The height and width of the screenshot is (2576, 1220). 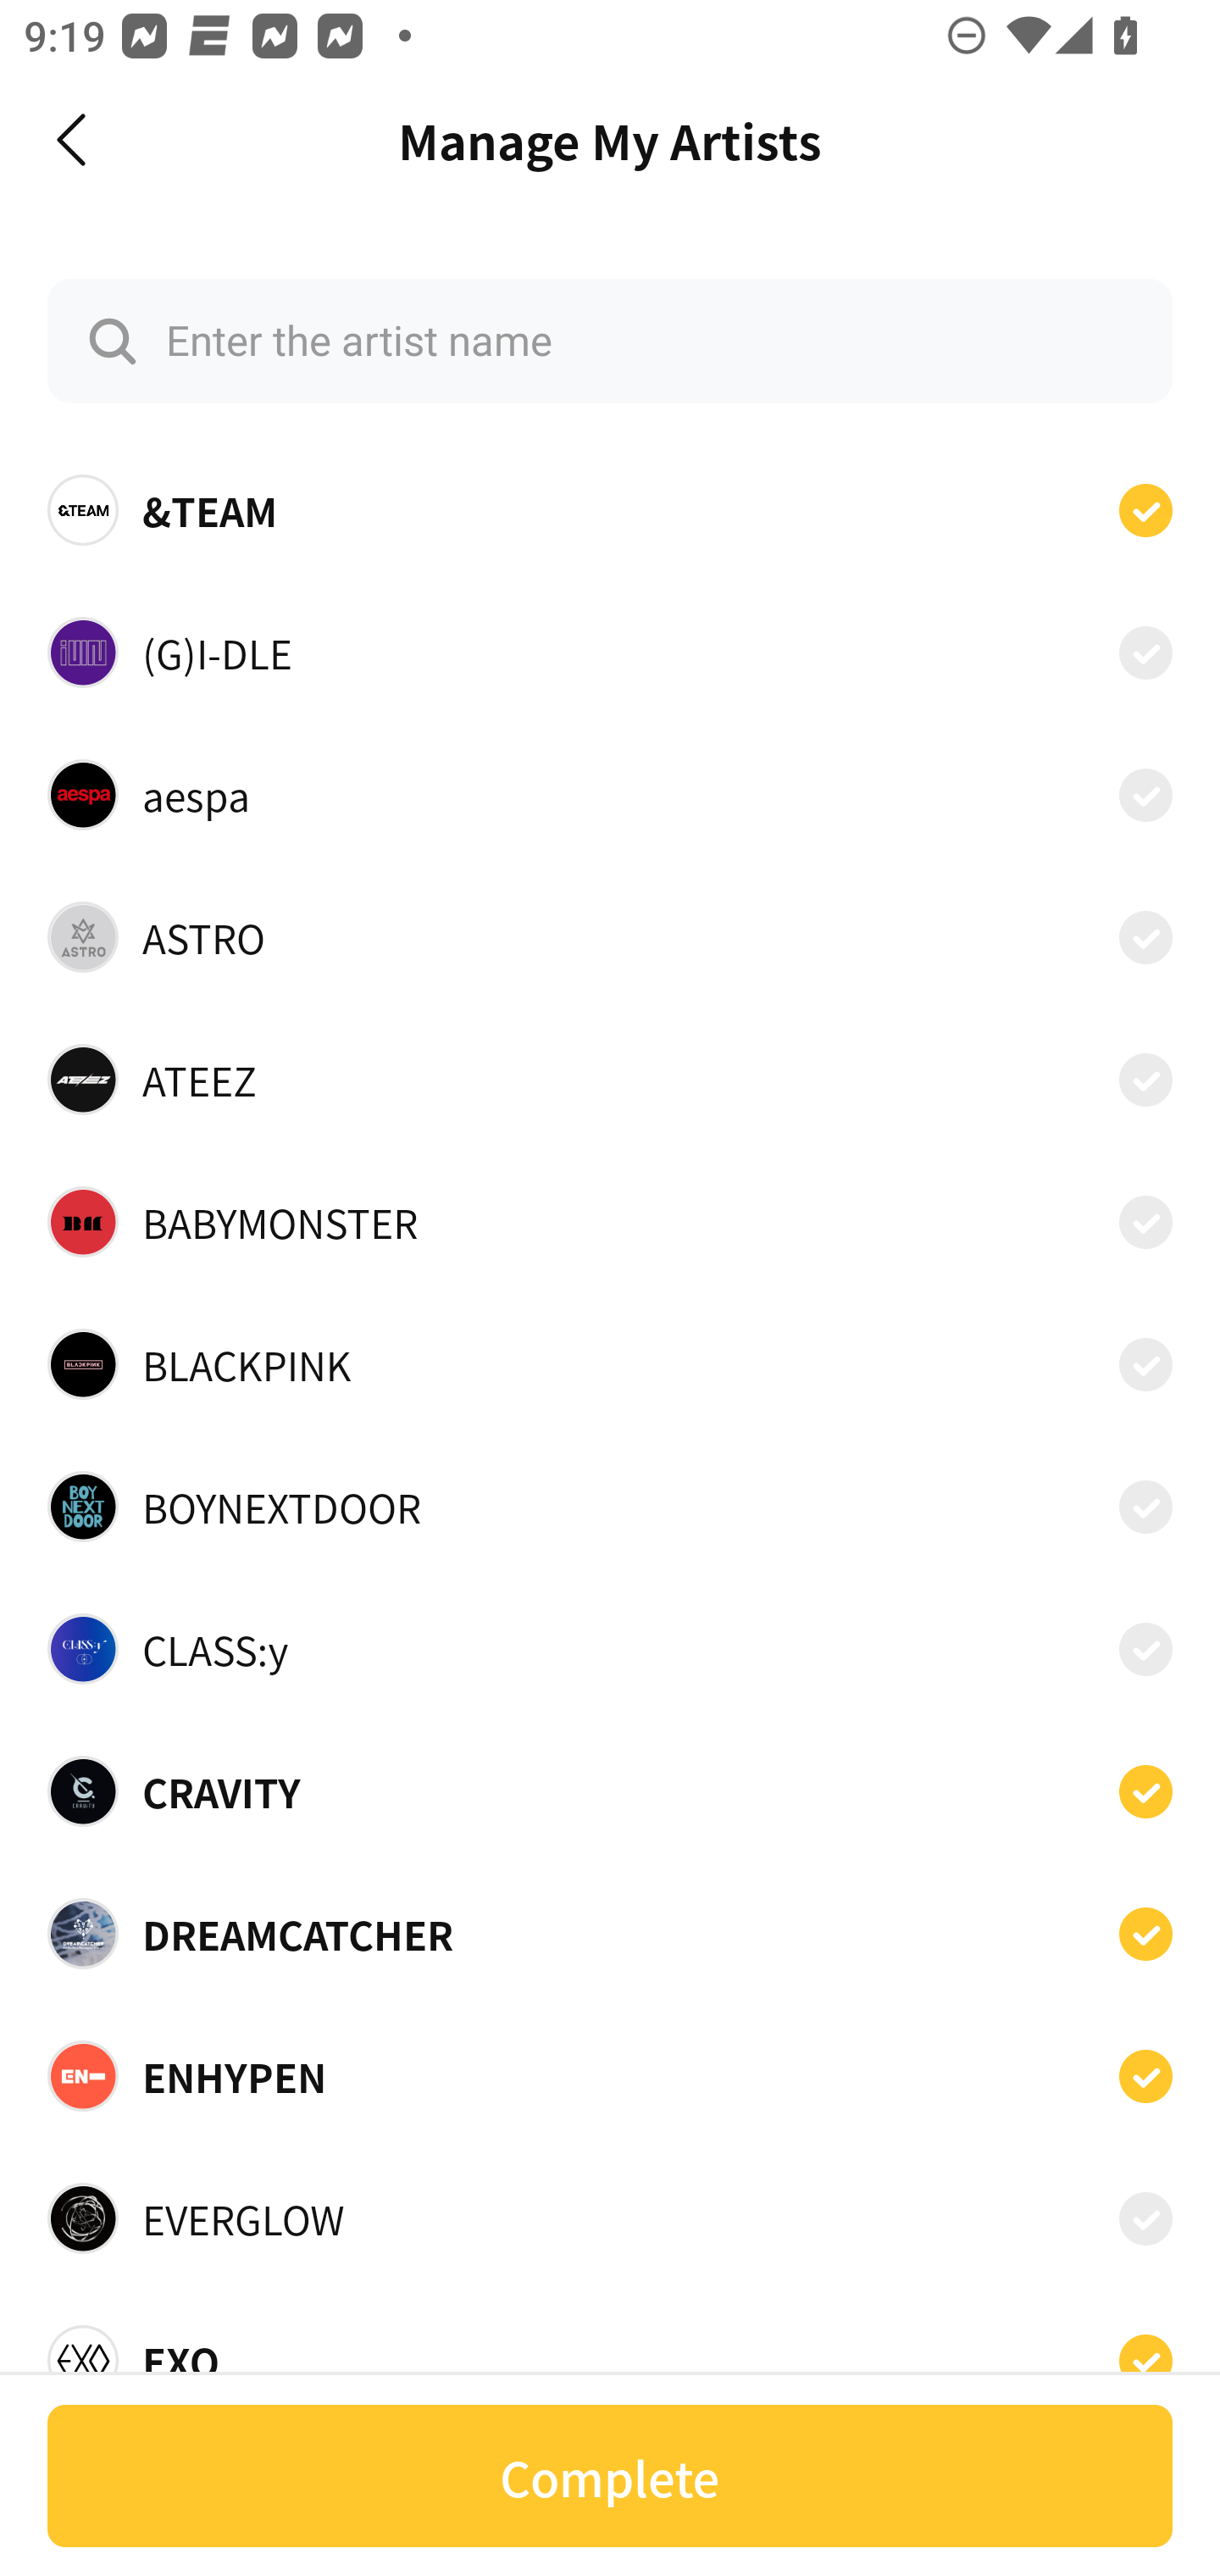 What do you see at coordinates (610, 1649) in the screenshot?
I see `CLASS:y` at bounding box center [610, 1649].